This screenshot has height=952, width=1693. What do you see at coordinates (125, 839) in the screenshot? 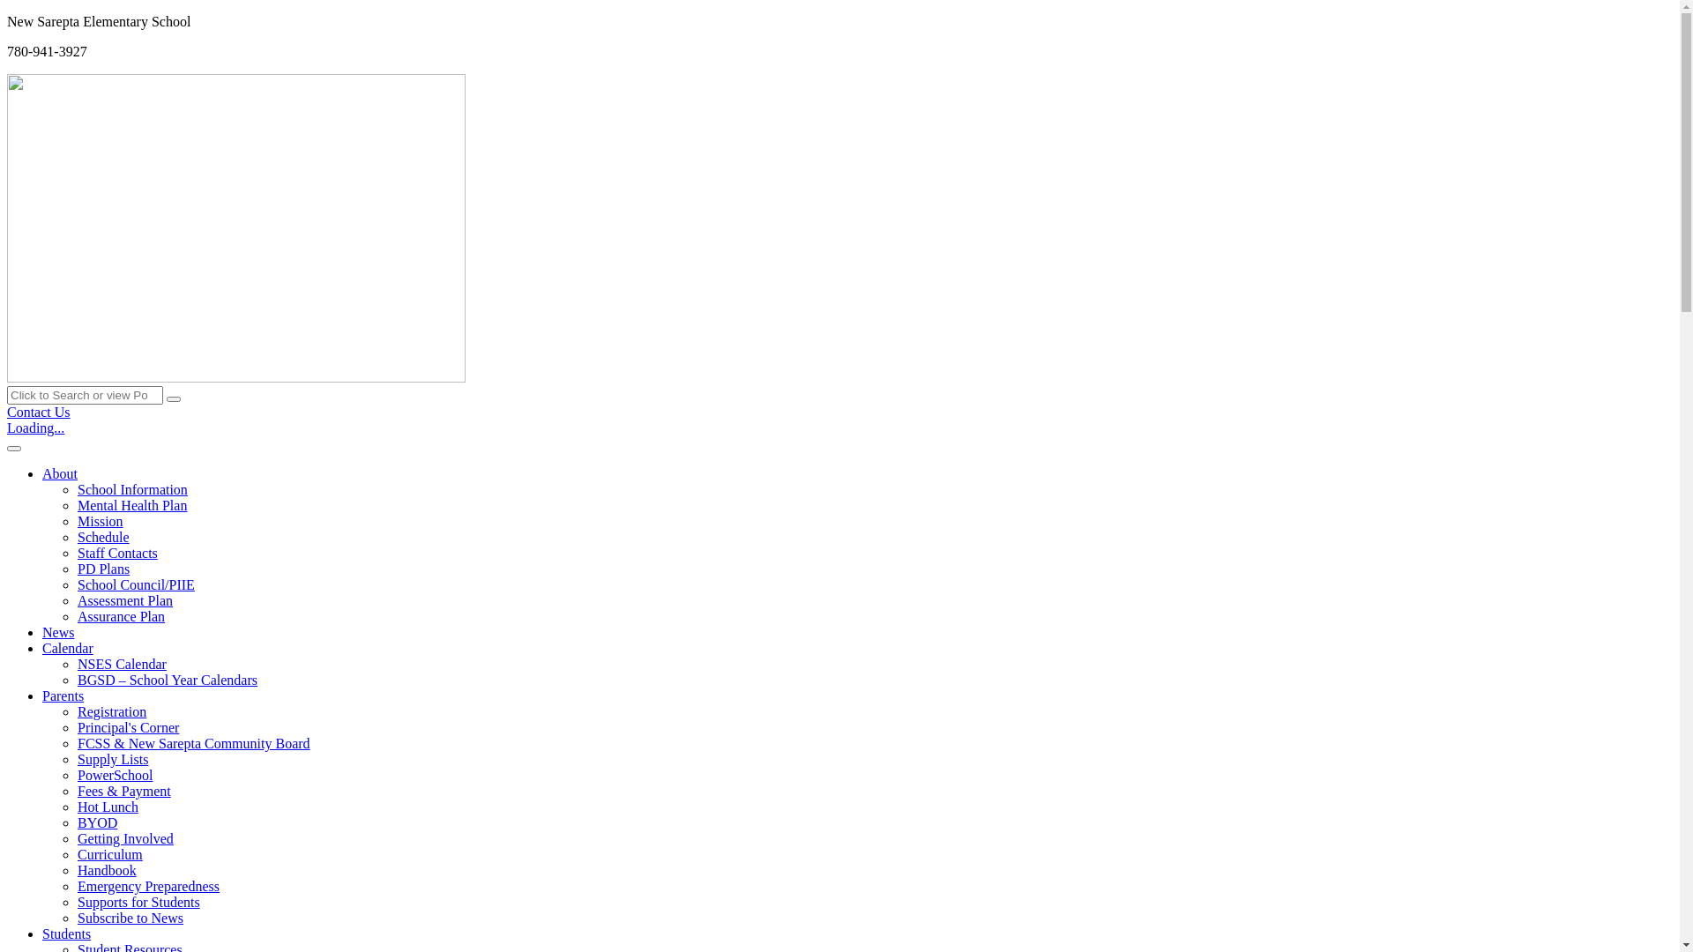
I see `Getting Involved` at bounding box center [125, 839].